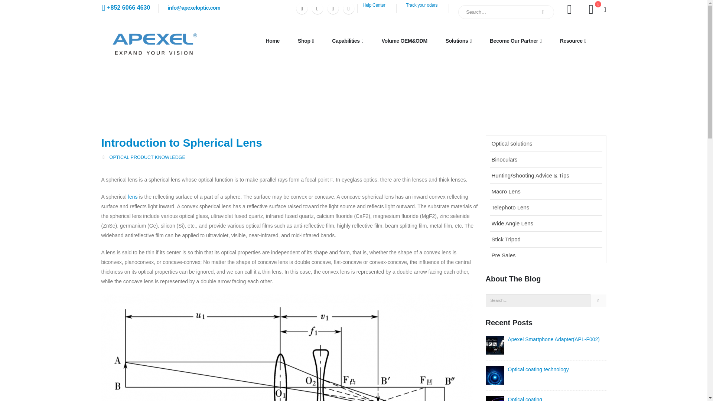 The image size is (713, 401). Describe the element at coordinates (302, 8) in the screenshot. I see `Facebook` at that location.